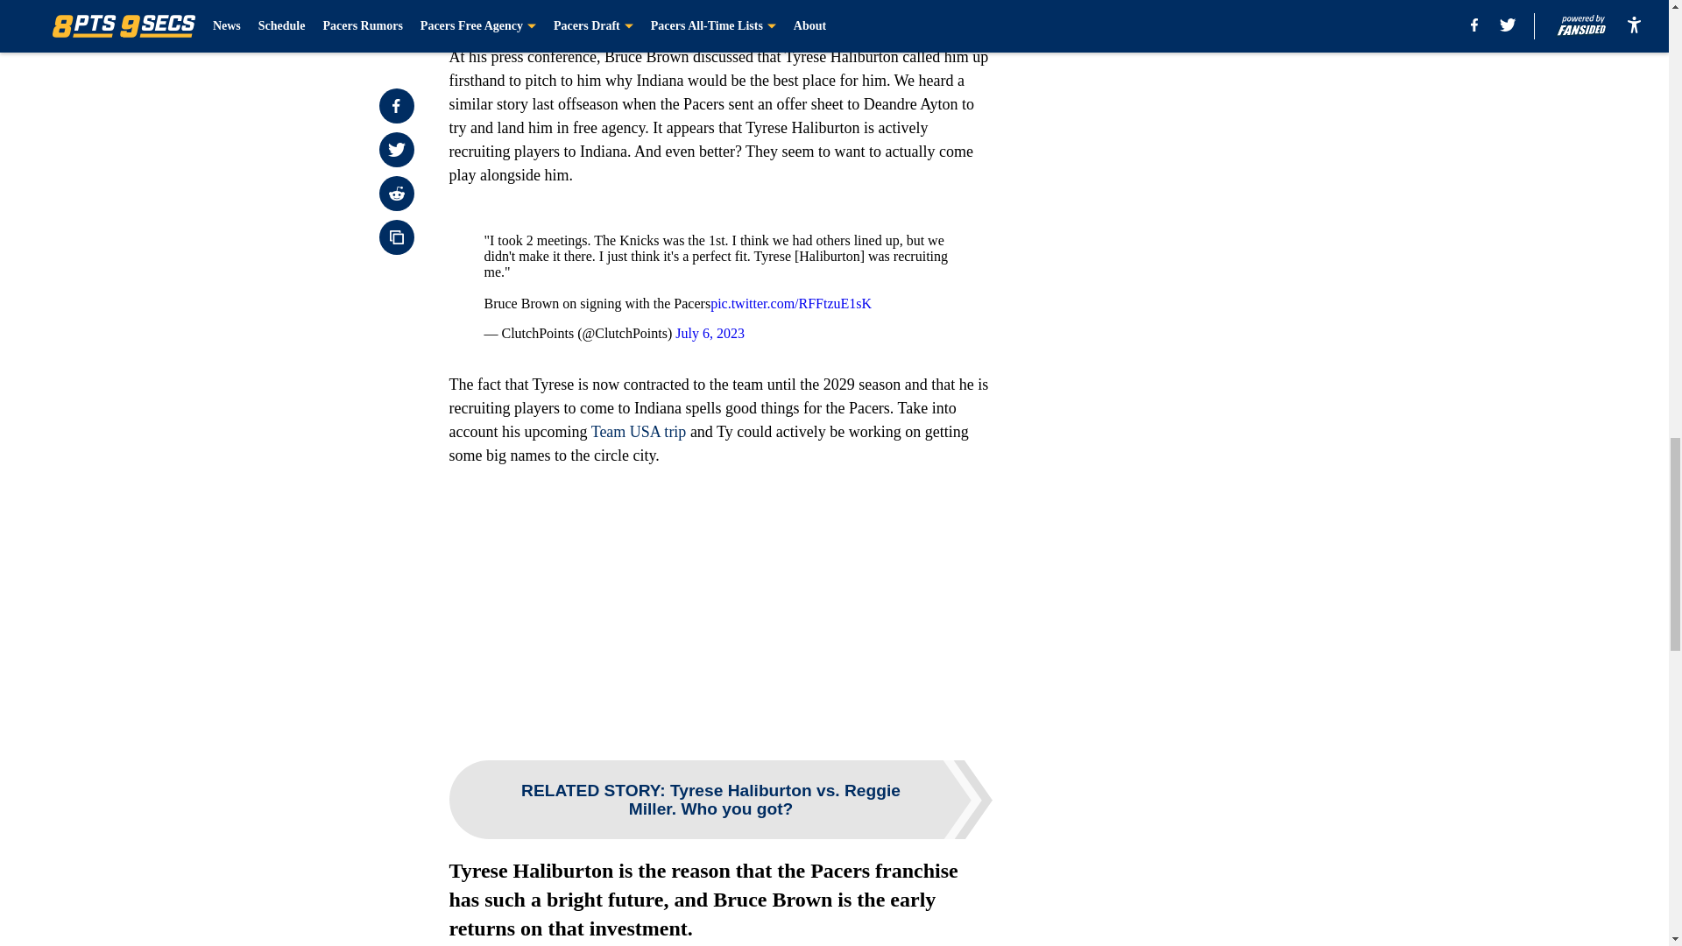 The width and height of the screenshot is (1682, 946). Describe the element at coordinates (639, 431) in the screenshot. I see `Team USA trip` at that location.